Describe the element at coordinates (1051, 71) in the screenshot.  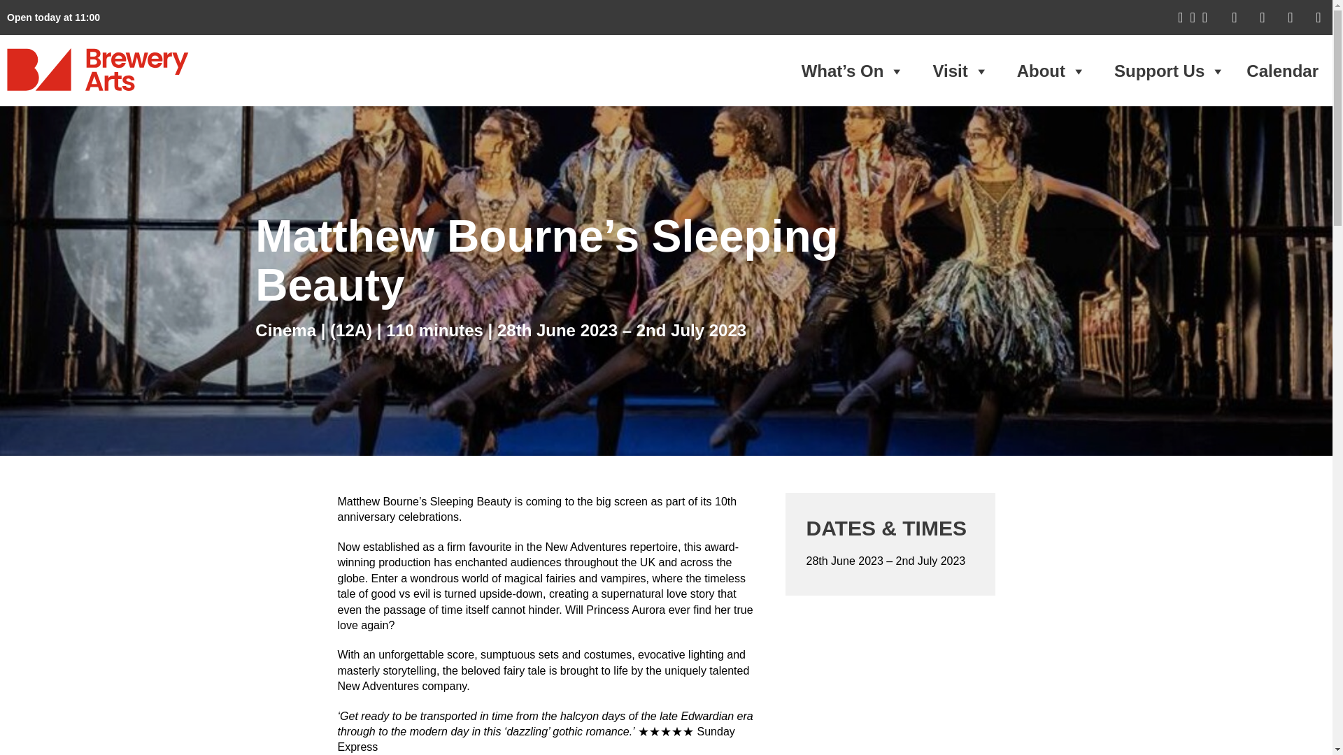
I see `About` at that location.